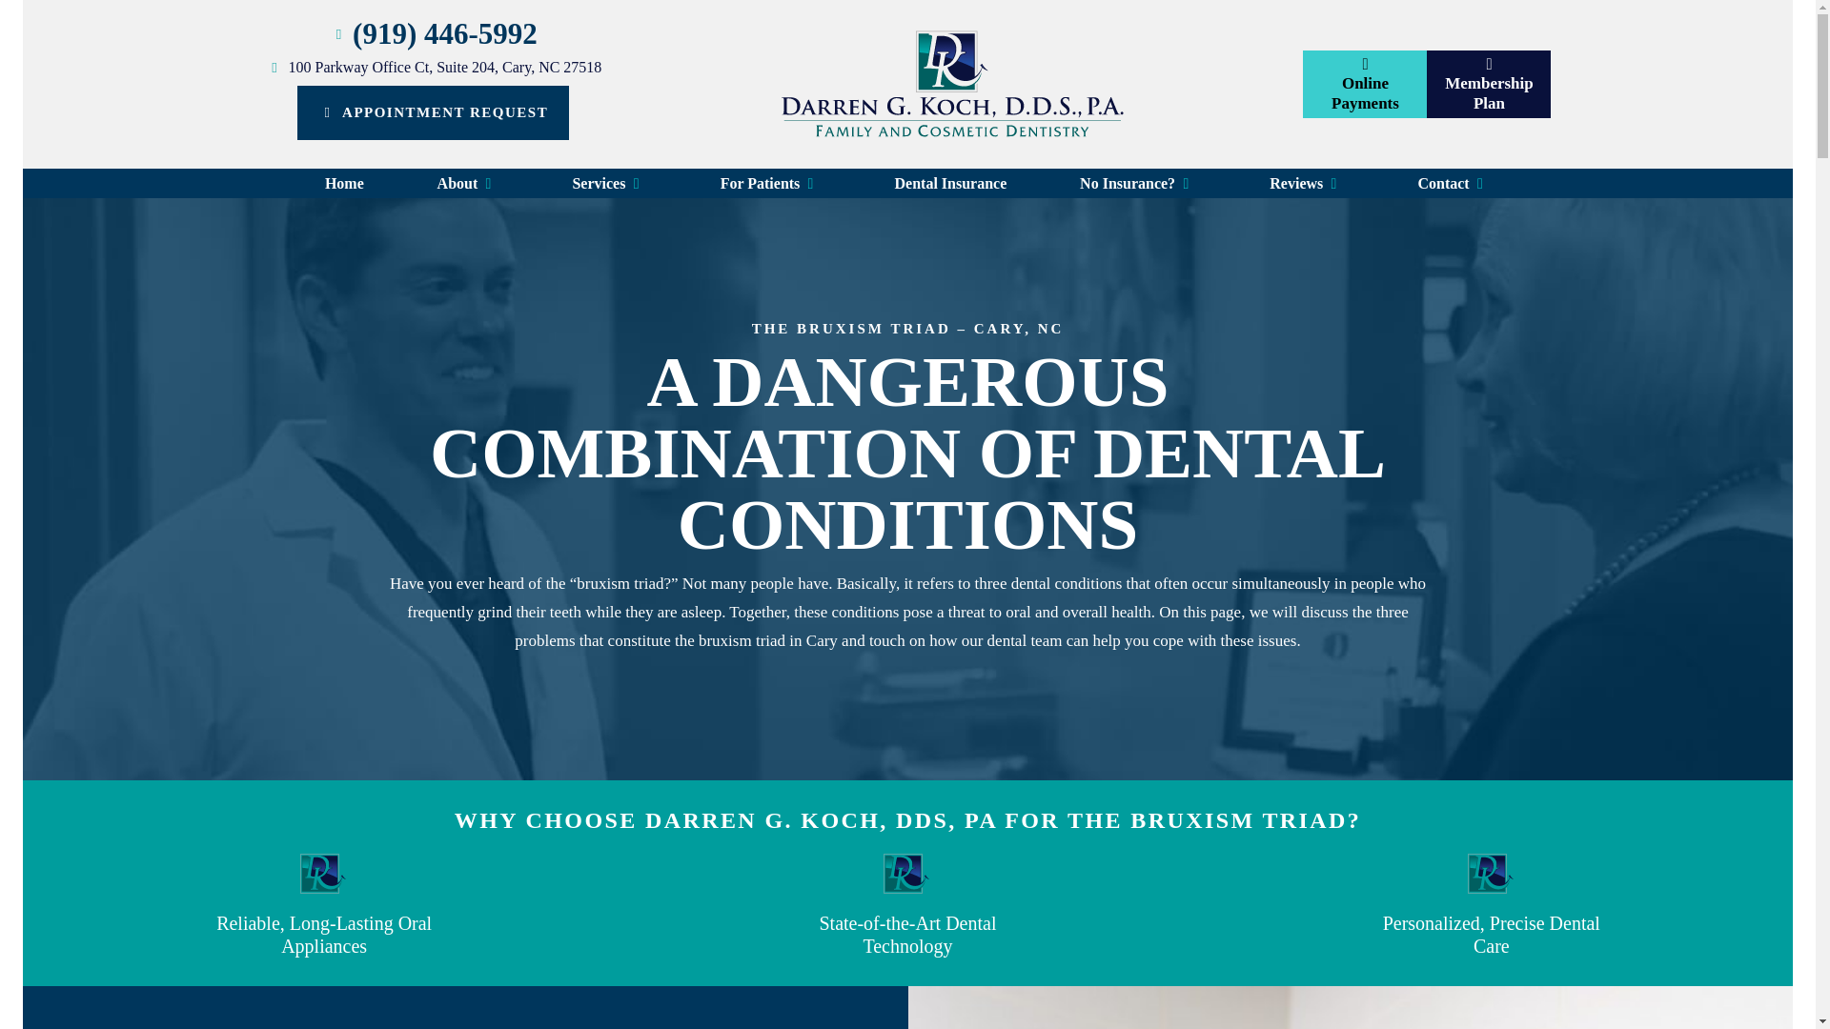  Describe the element at coordinates (433, 112) in the screenshot. I see `APPOINTMENT REQUEST` at that location.